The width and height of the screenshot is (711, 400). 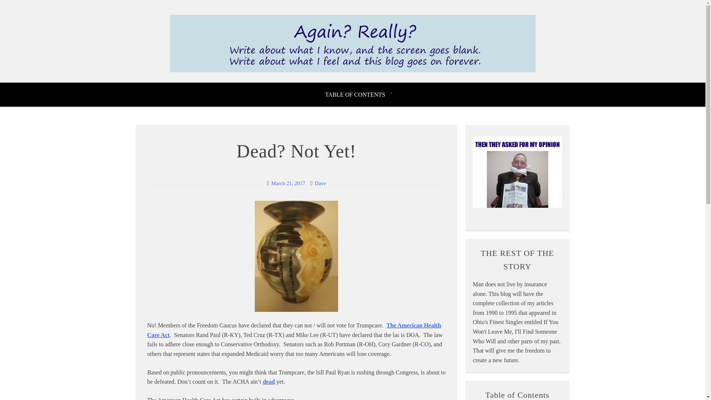 I want to click on TABLE OF CONTENTS, so click(x=358, y=95).